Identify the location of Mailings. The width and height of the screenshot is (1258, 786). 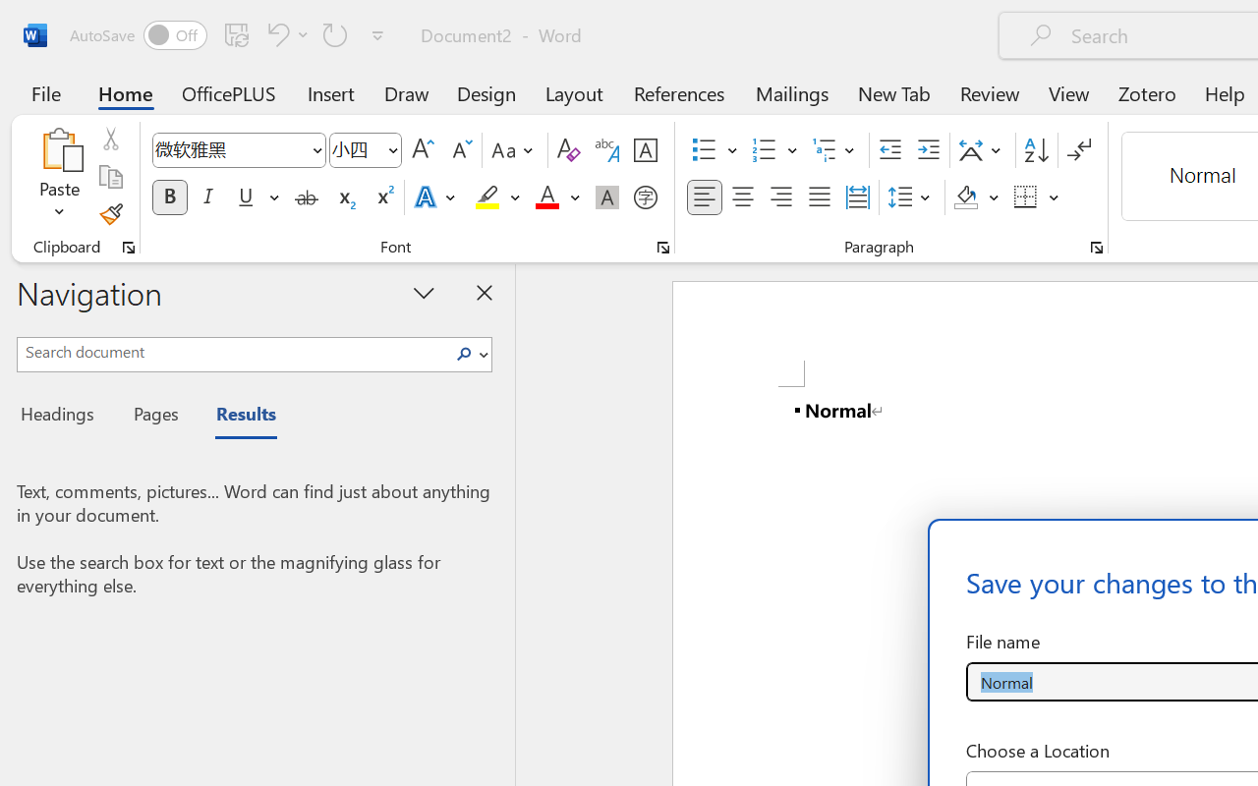
(792, 92).